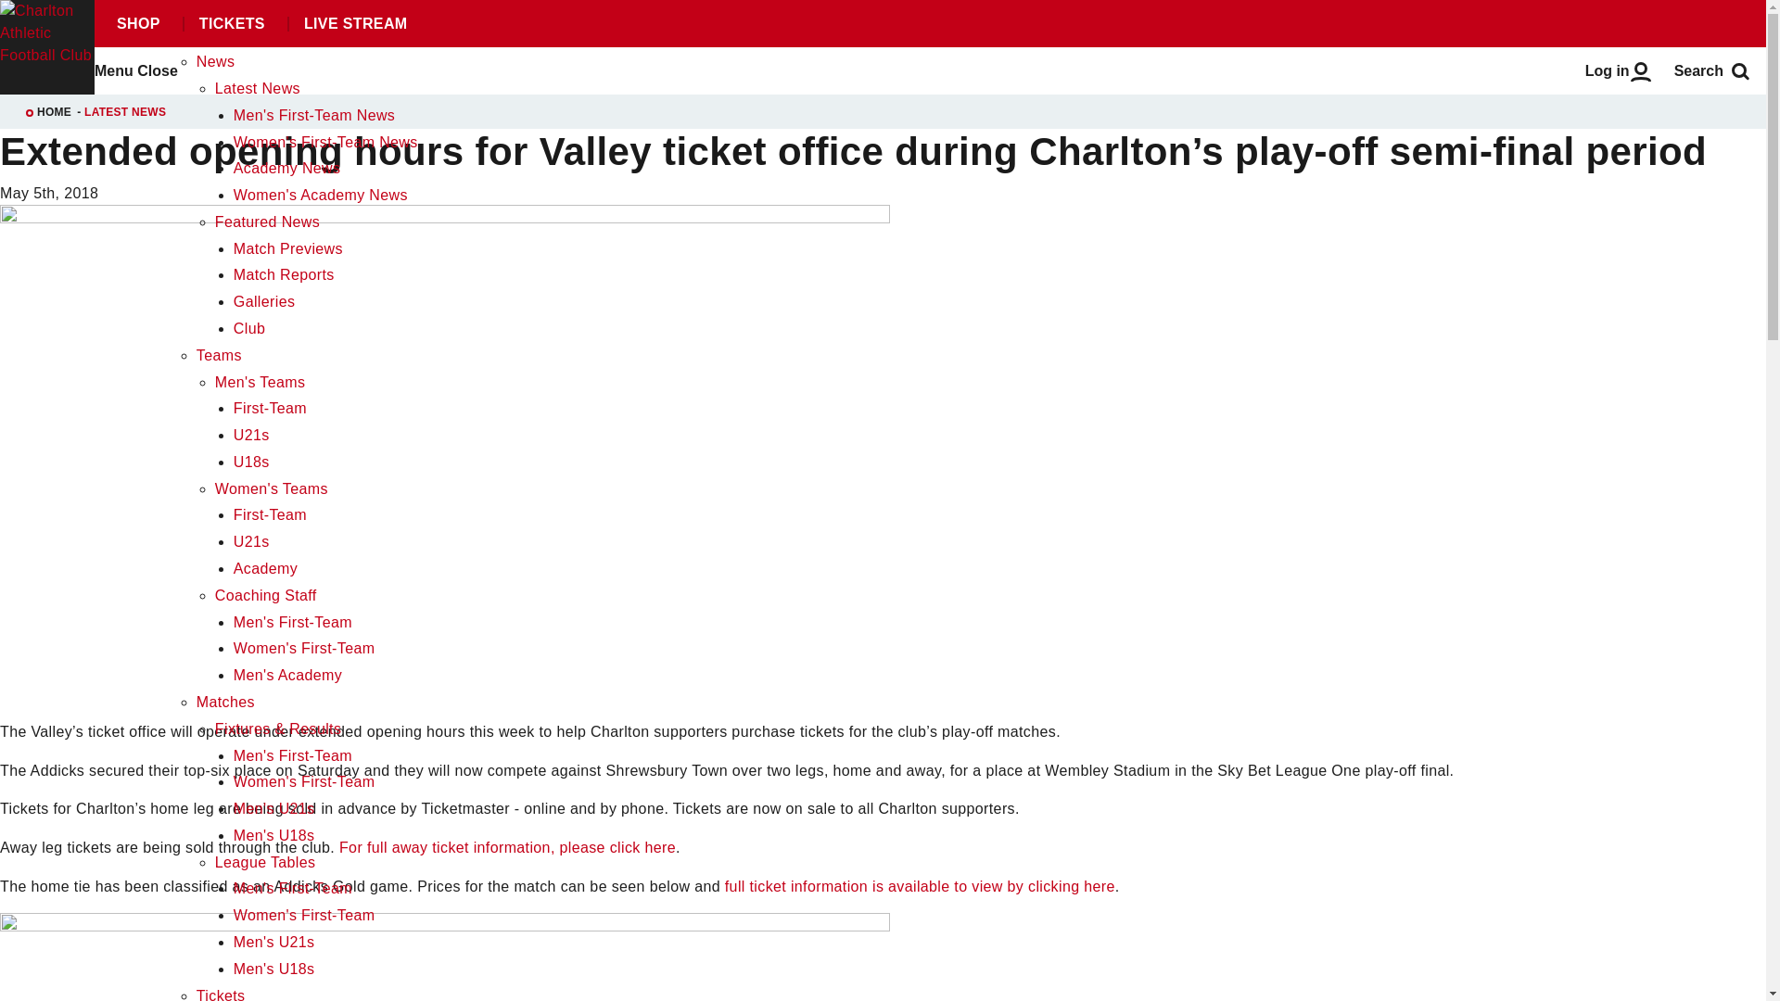 The width and height of the screenshot is (1780, 1001). Describe the element at coordinates (258, 88) in the screenshot. I see `Latest News` at that location.